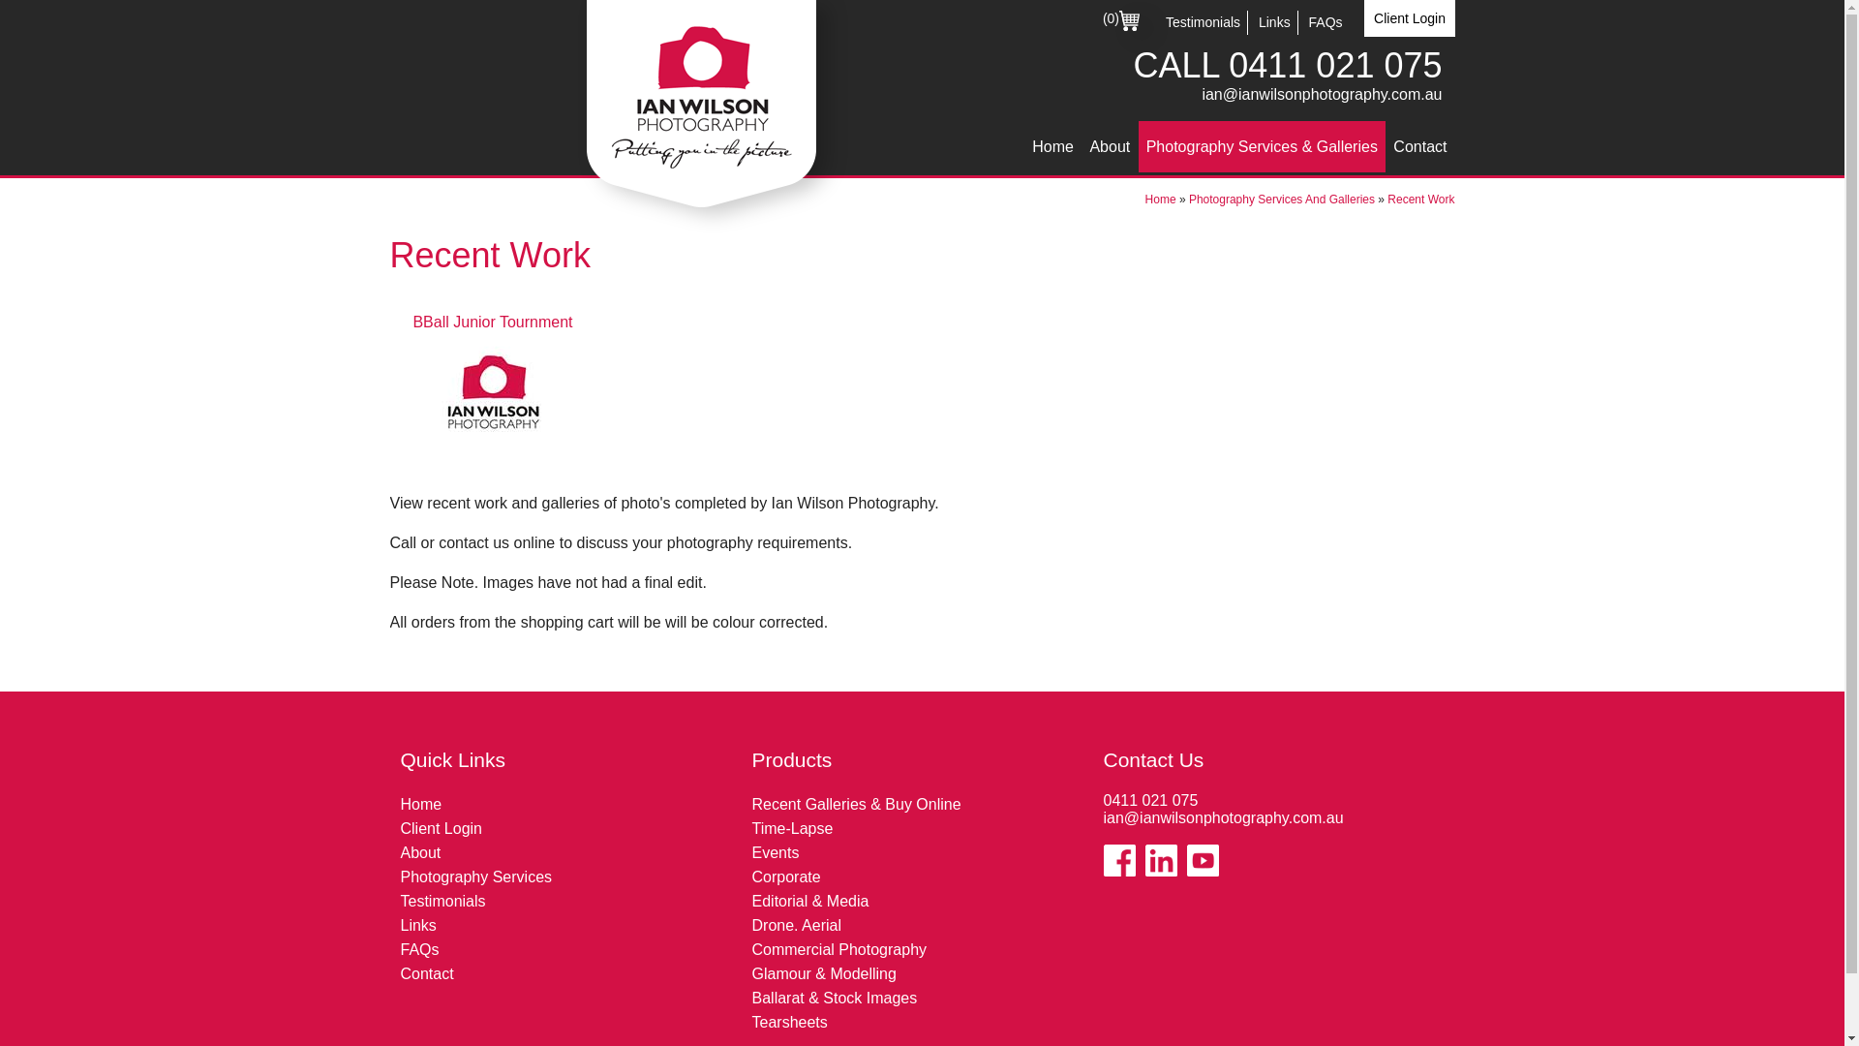 The width and height of the screenshot is (1859, 1046). What do you see at coordinates (1419, 147) in the screenshot?
I see `Contact` at bounding box center [1419, 147].